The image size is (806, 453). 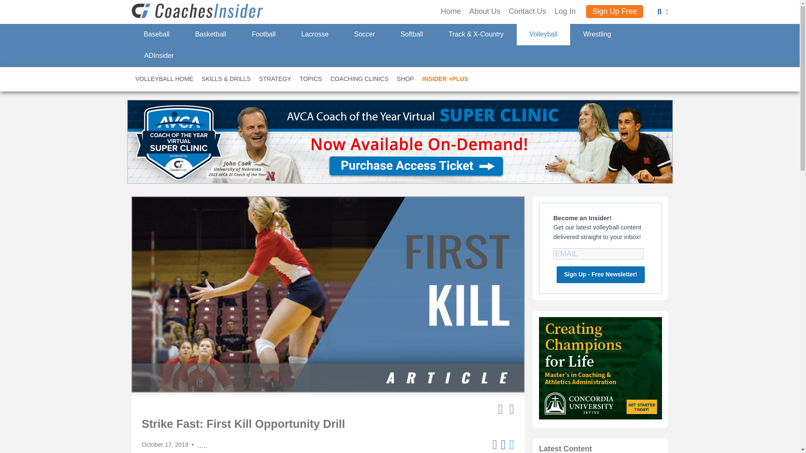 I want to click on Softball, so click(x=411, y=34).